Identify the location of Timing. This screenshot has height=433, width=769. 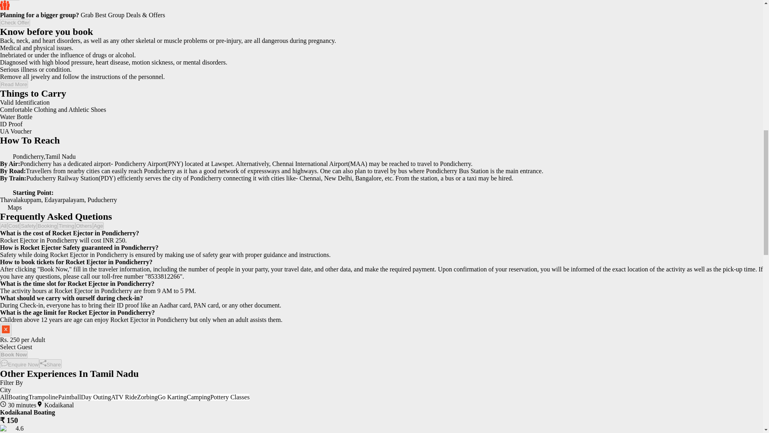
(66, 226).